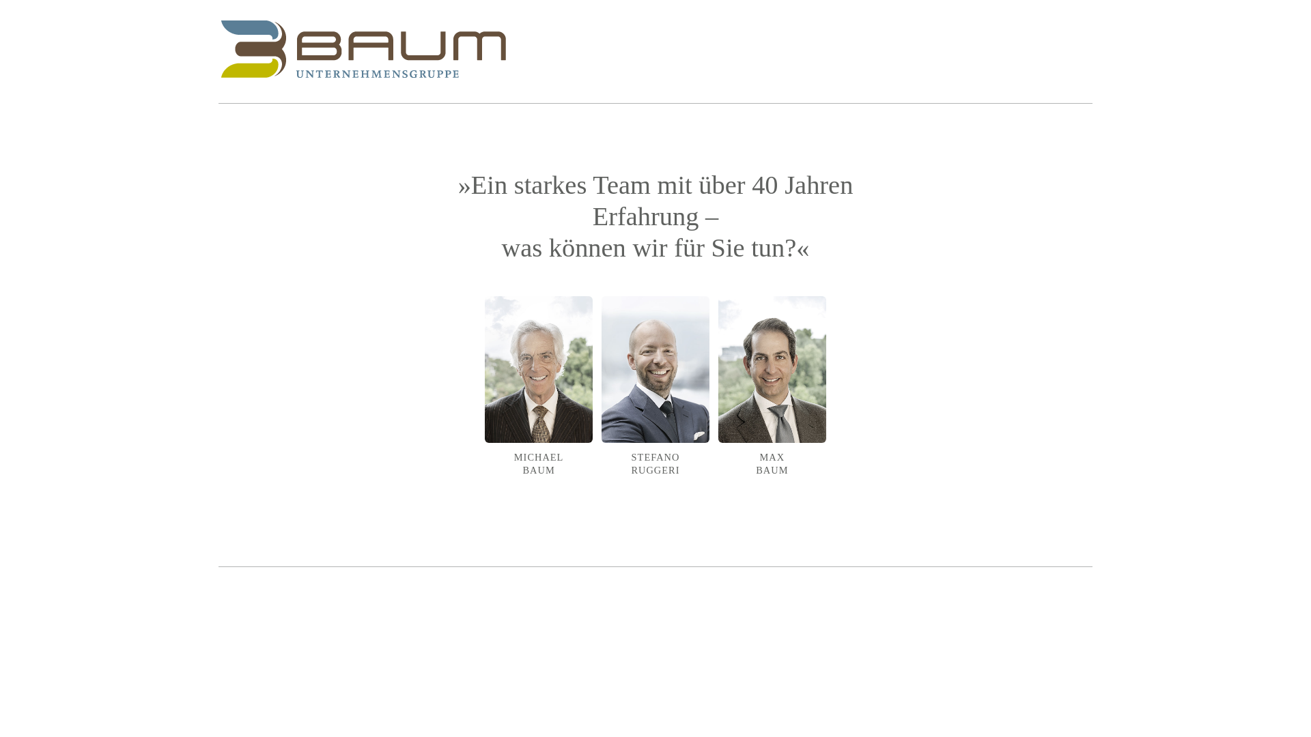  Describe the element at coordinates (539, 399) in the screenshot. I see `MICHAEL
BAUM` at that location.